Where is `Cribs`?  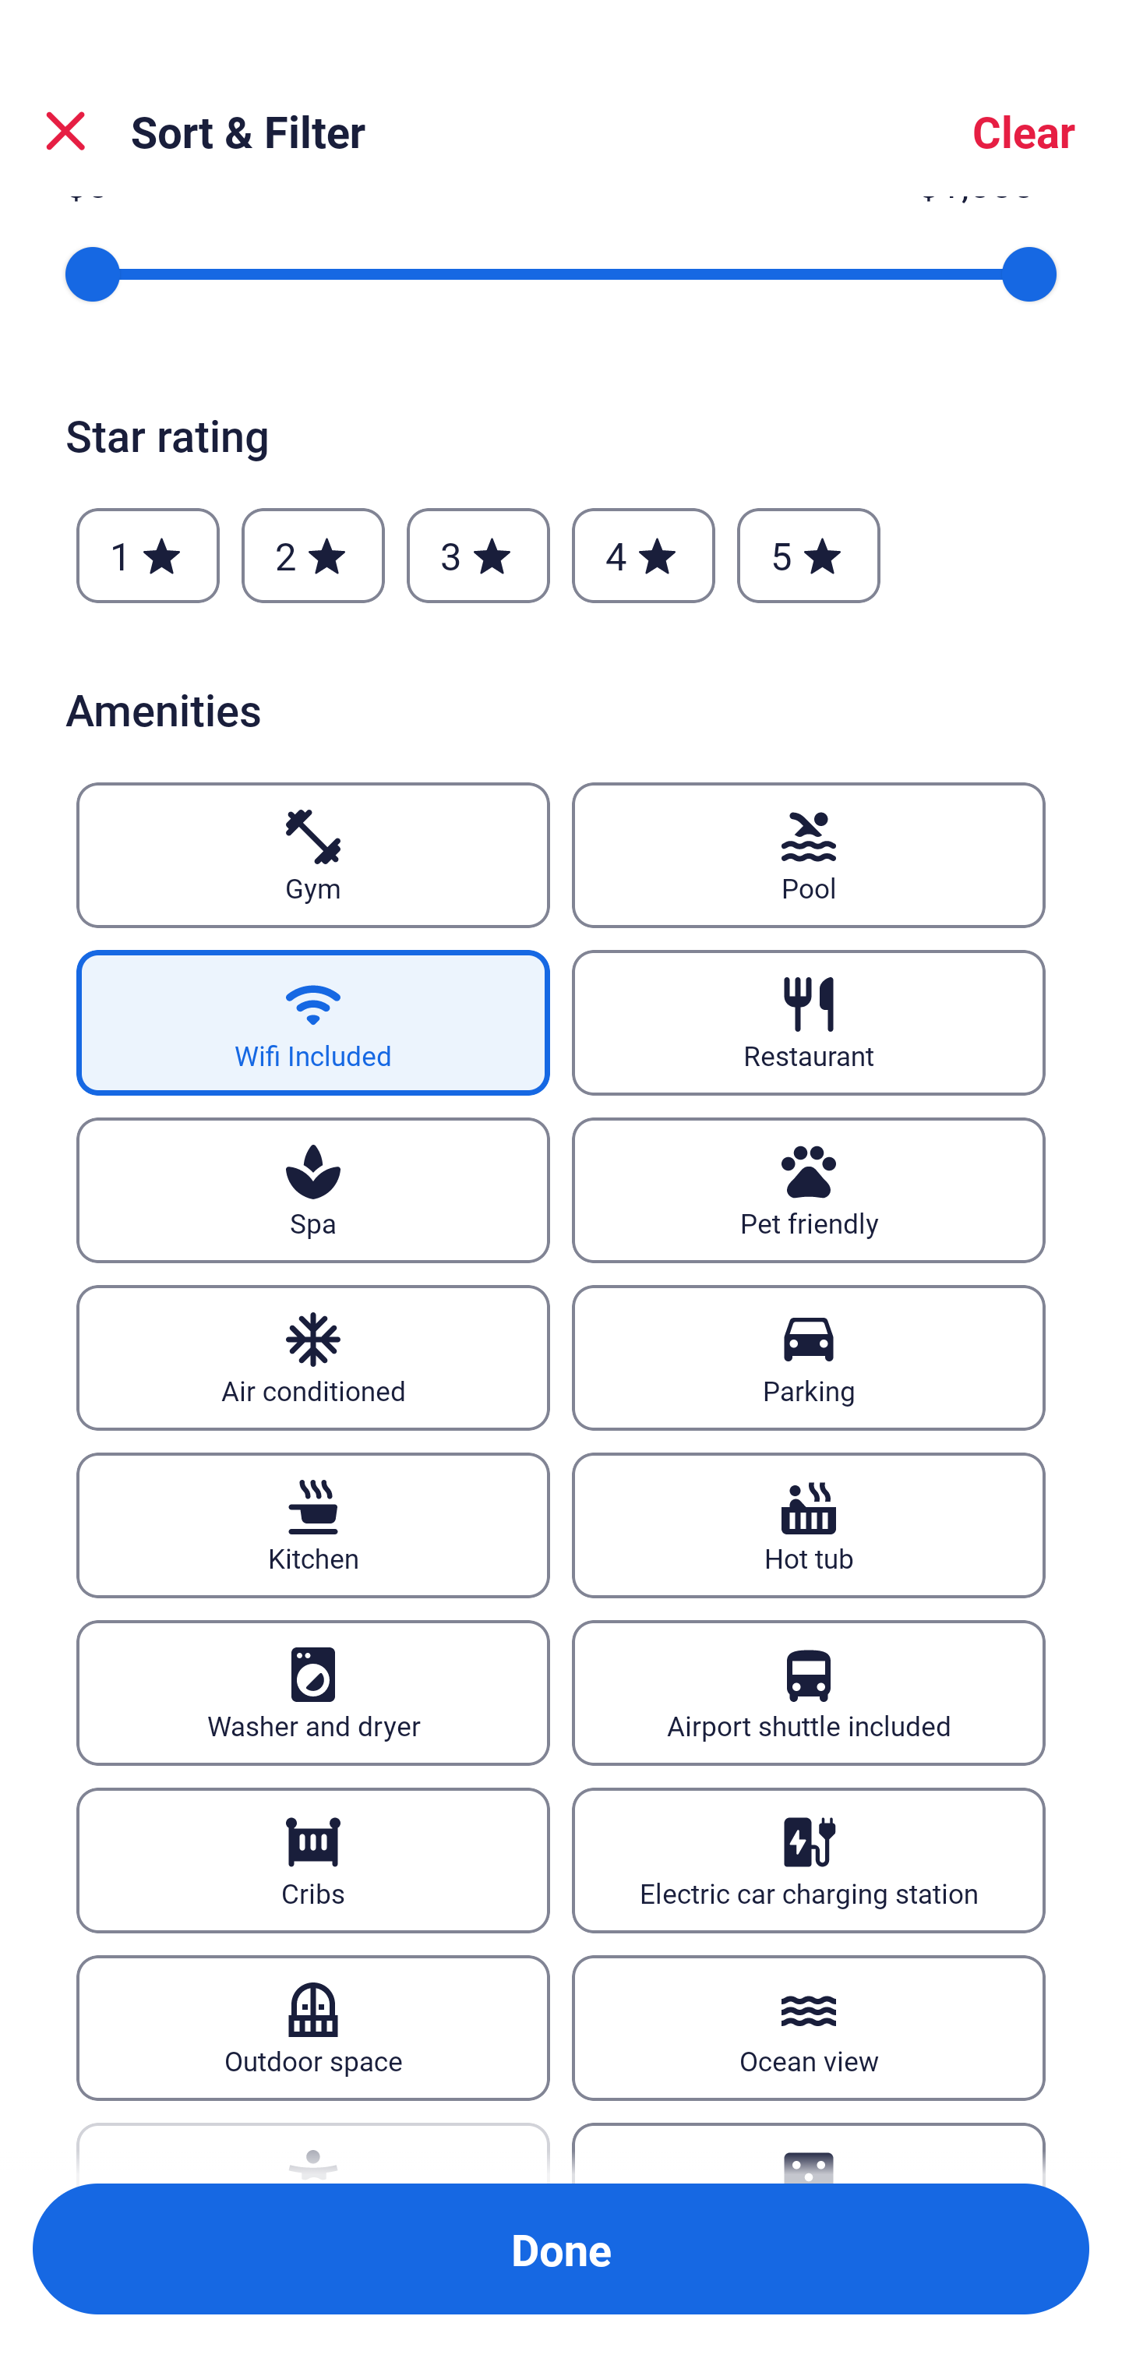
Cribs is located at coordinates (312, 1861).